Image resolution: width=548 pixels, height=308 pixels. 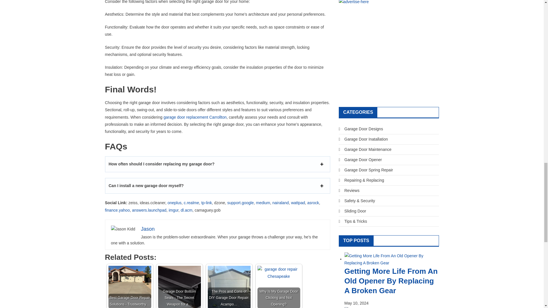 What do you see at coordinates (263, 203) in the screenshot?
I see `medium` at bounding box center [263, 203].